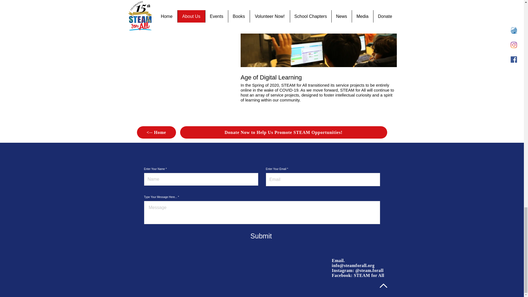 The height and width of the screenshot is (297, 528). I want to click on Donate Now to Help Us Promote STEAM Opportunities!, so click(283, 133).